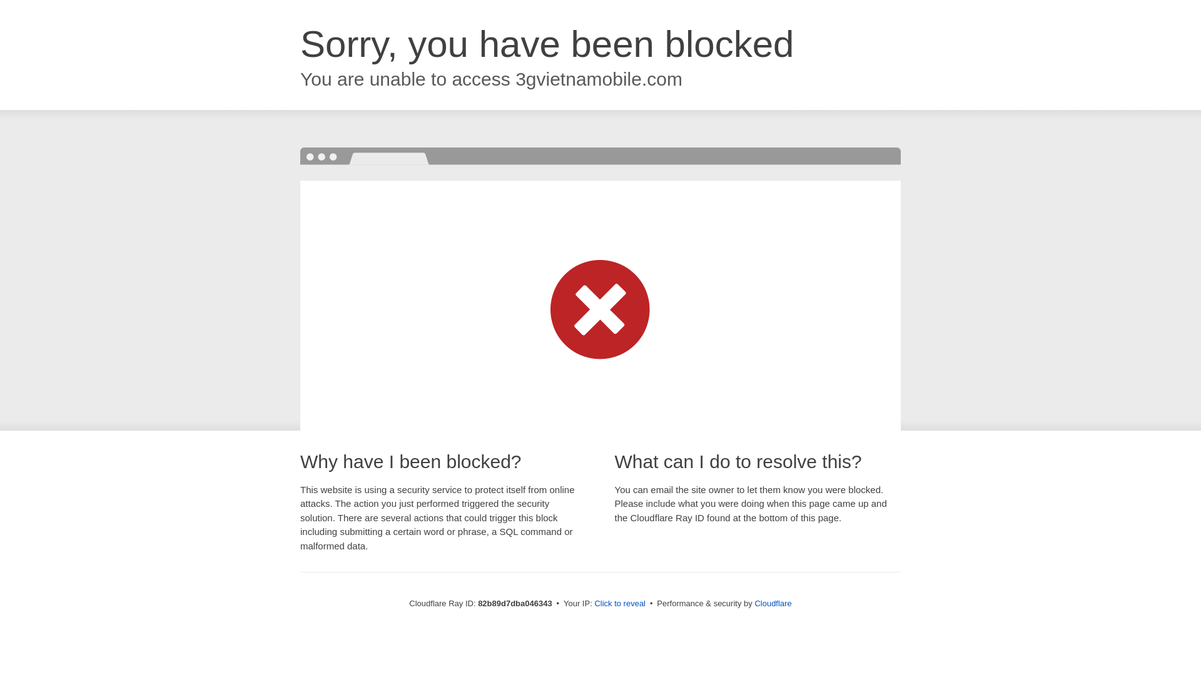 The width and height of the screenshot is (1201, 675). Describe the element at coordinates (620, 604) in the screenshot. I see `Click to reveal` at that location.